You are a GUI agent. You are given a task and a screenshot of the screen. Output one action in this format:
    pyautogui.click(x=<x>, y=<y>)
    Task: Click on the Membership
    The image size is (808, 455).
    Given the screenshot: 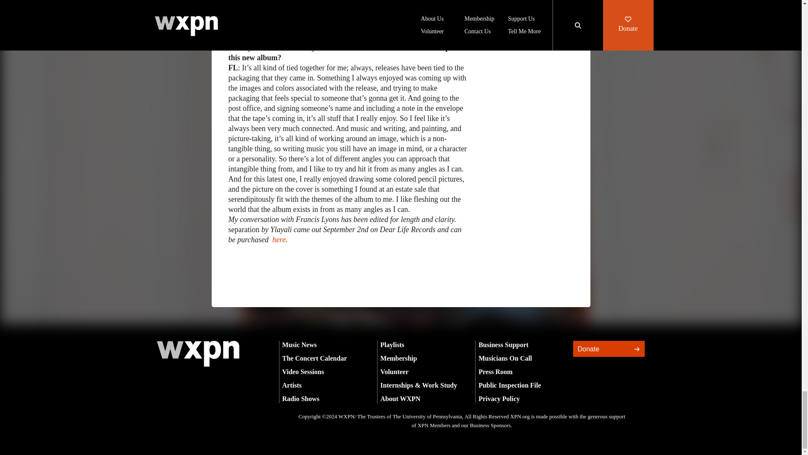 What is the action you would take?
    pyautogui.click(x=399, y=358)
    